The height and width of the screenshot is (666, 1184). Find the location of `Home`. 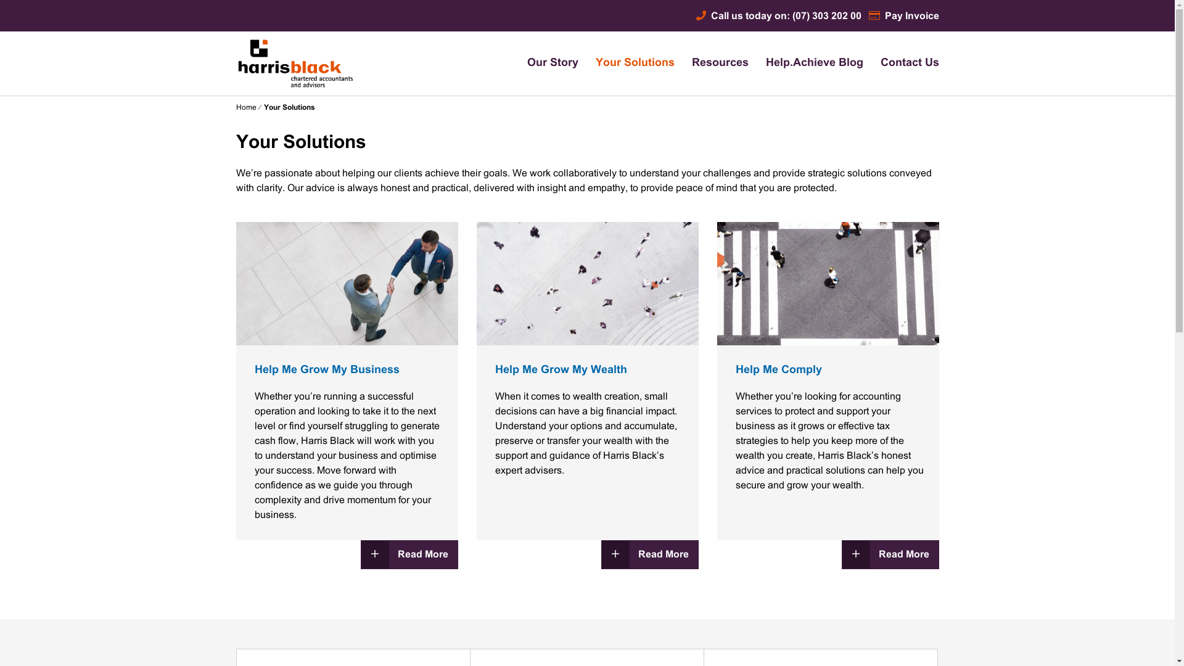

Home is located at coordinates (245, 108).